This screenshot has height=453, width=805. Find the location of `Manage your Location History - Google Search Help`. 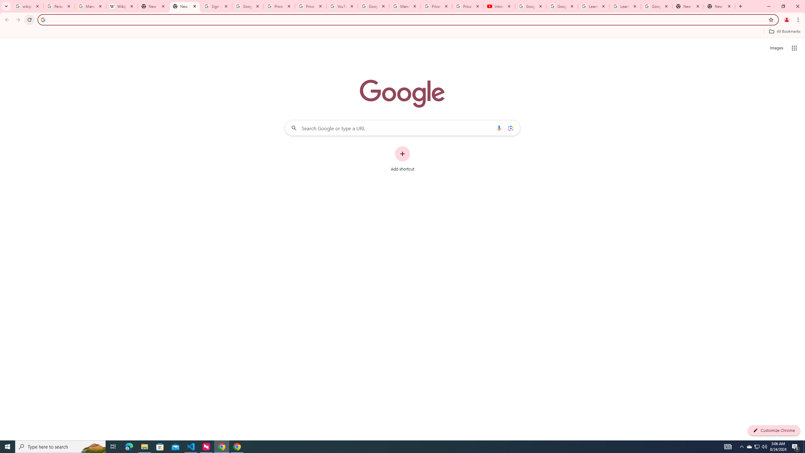

Manage your Location History - Google Search Help is located at coordinates (91, 6).